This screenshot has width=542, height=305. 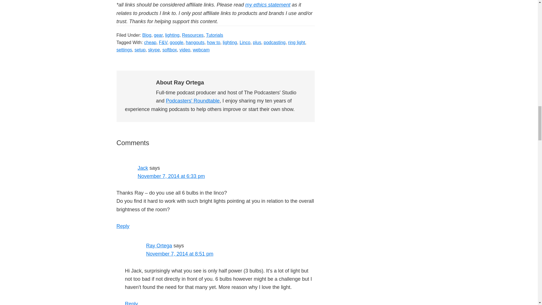 I want to click on lighting, so click(x=172, y=35).